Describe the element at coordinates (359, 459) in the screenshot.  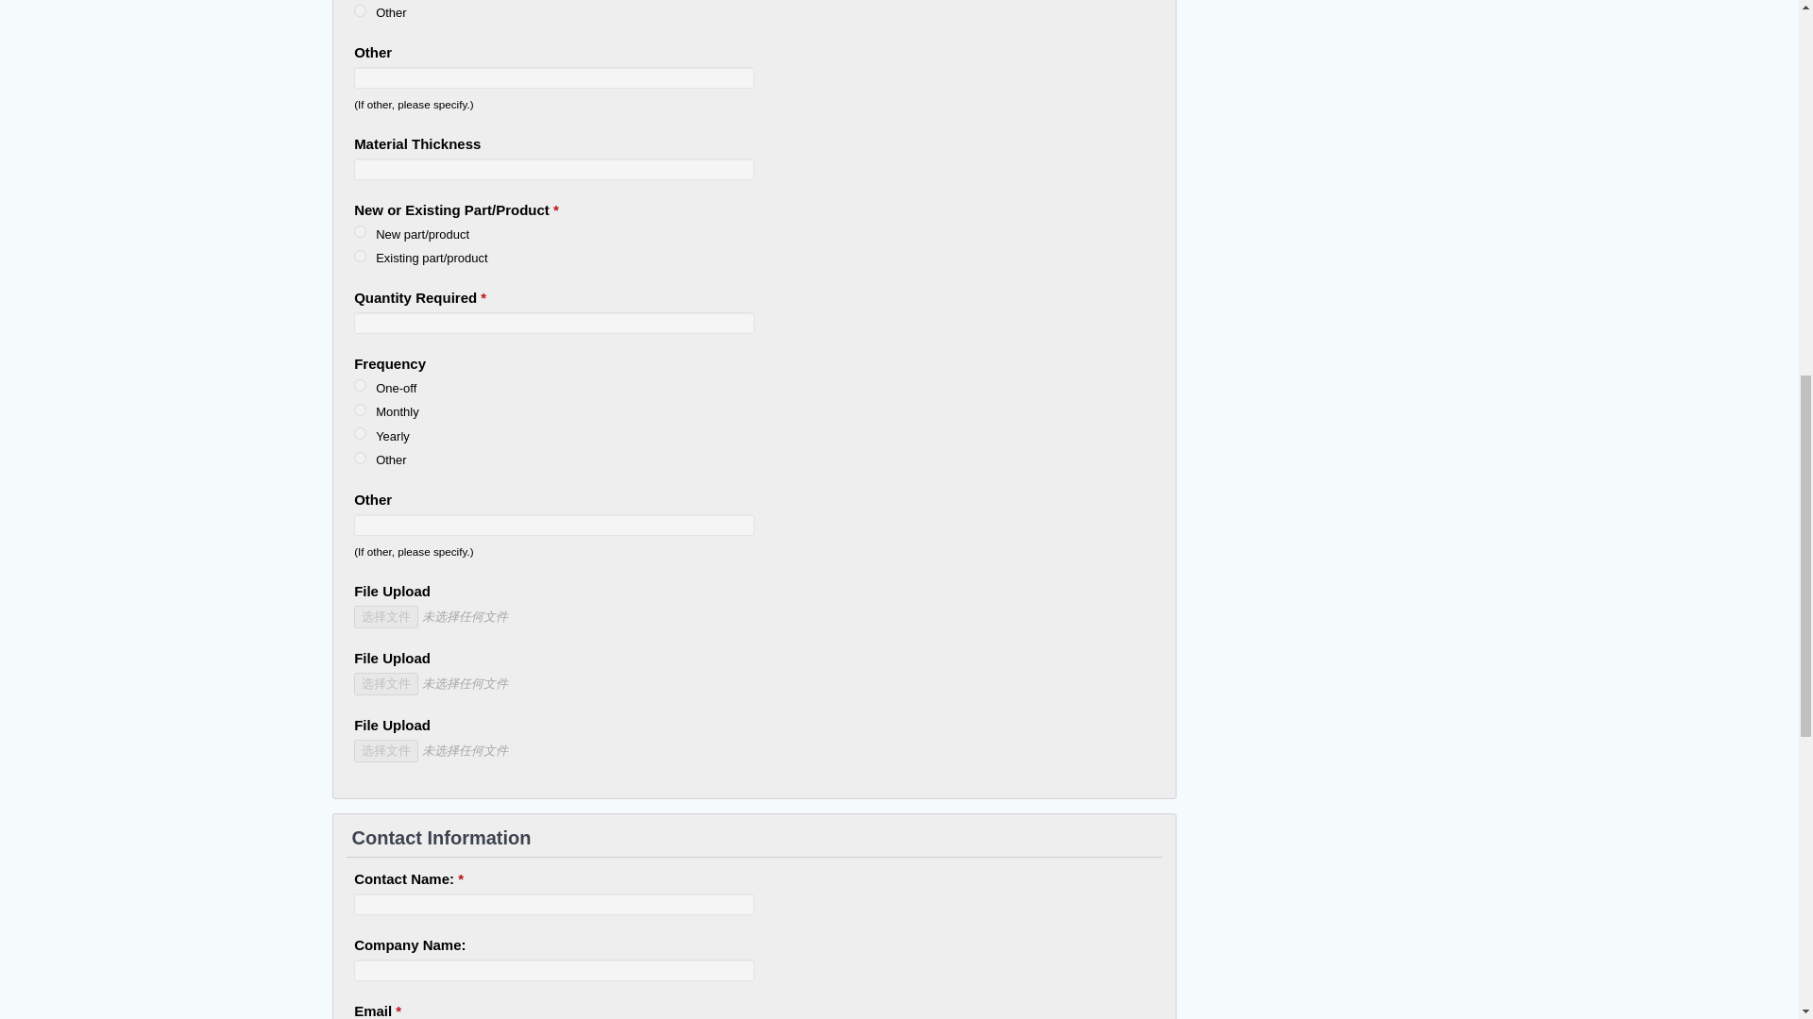
I see `Other` at that location.